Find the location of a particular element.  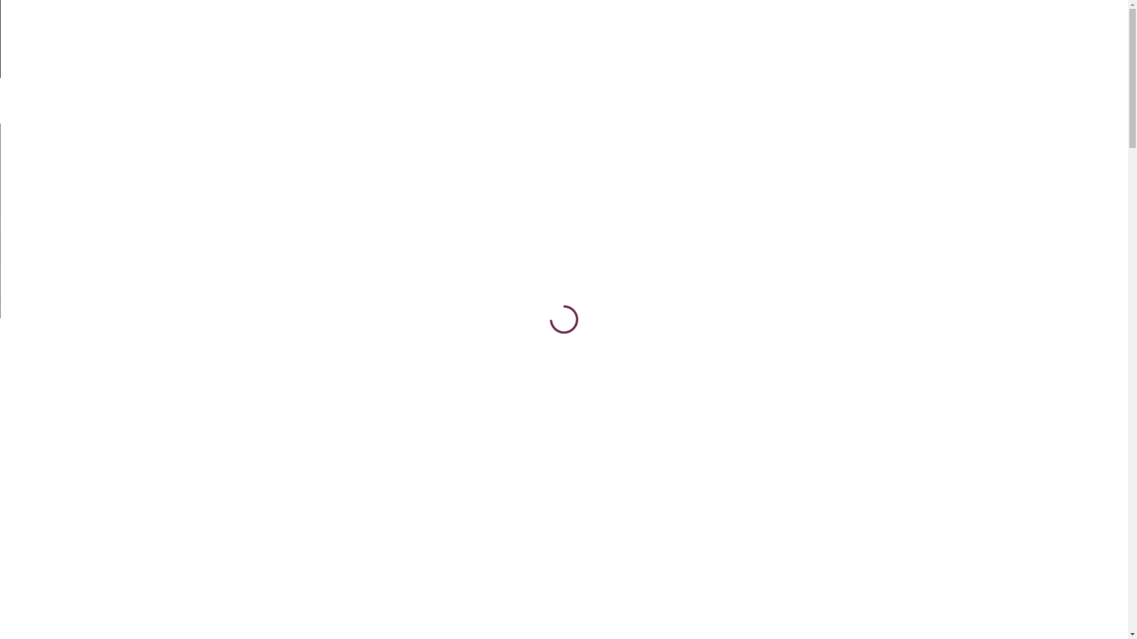

Ana Sayfa is located at coordinates (499, 253).